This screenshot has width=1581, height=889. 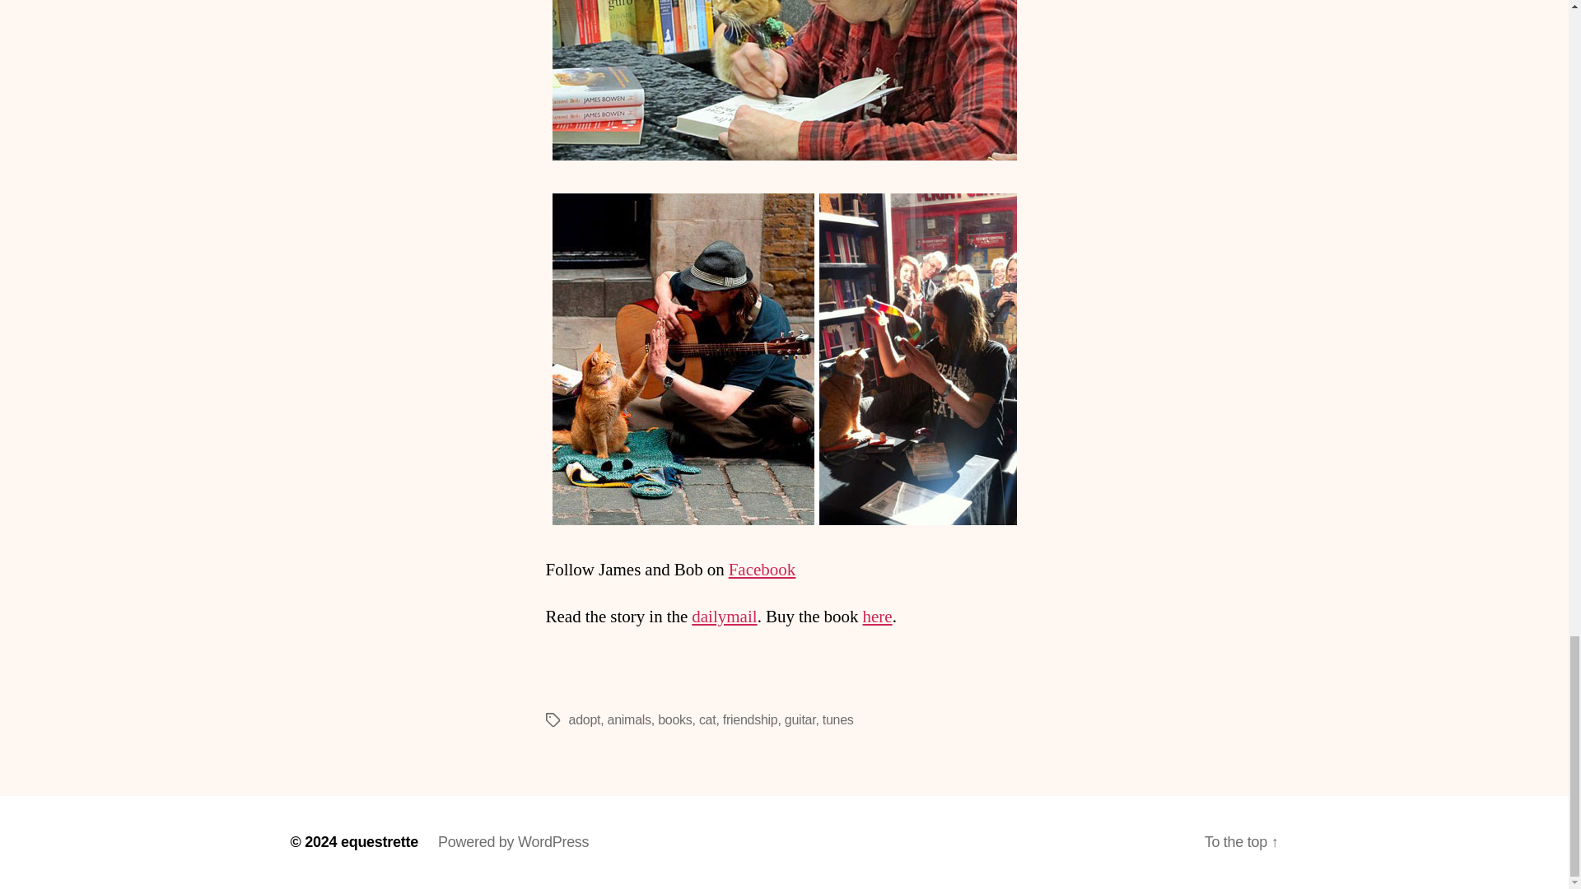 I want to click on dailymail, so click(x=725, y=616).